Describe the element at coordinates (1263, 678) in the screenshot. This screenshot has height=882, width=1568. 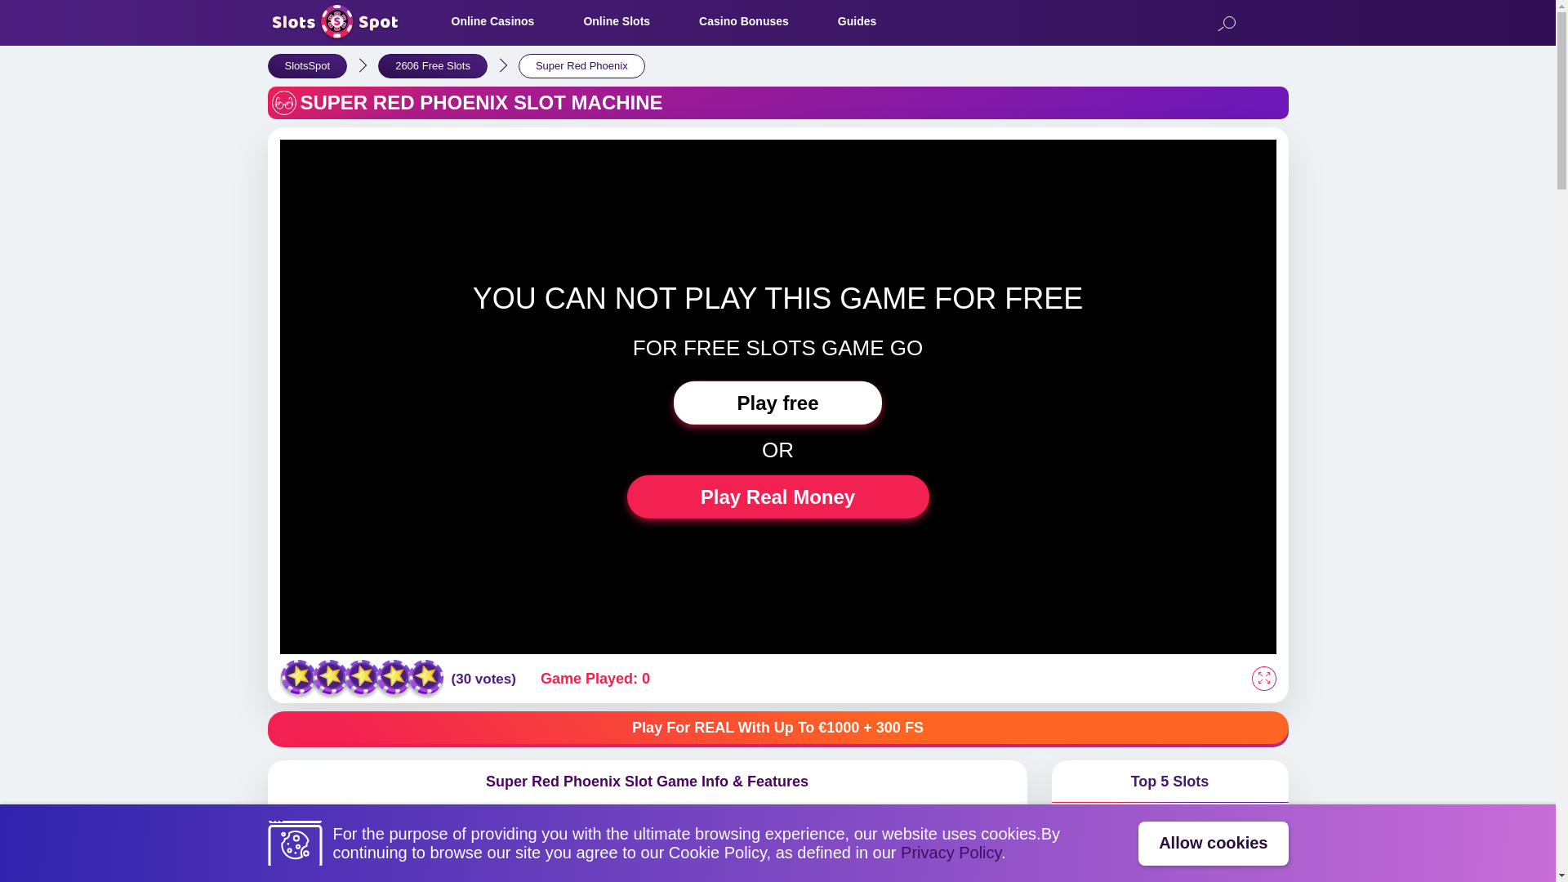
I see `Full Screen` at that location.